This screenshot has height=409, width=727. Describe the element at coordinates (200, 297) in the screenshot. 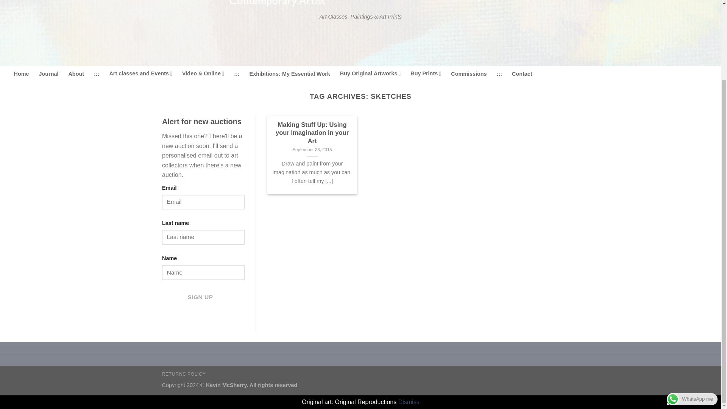

I see `SIGN UP` at that location.